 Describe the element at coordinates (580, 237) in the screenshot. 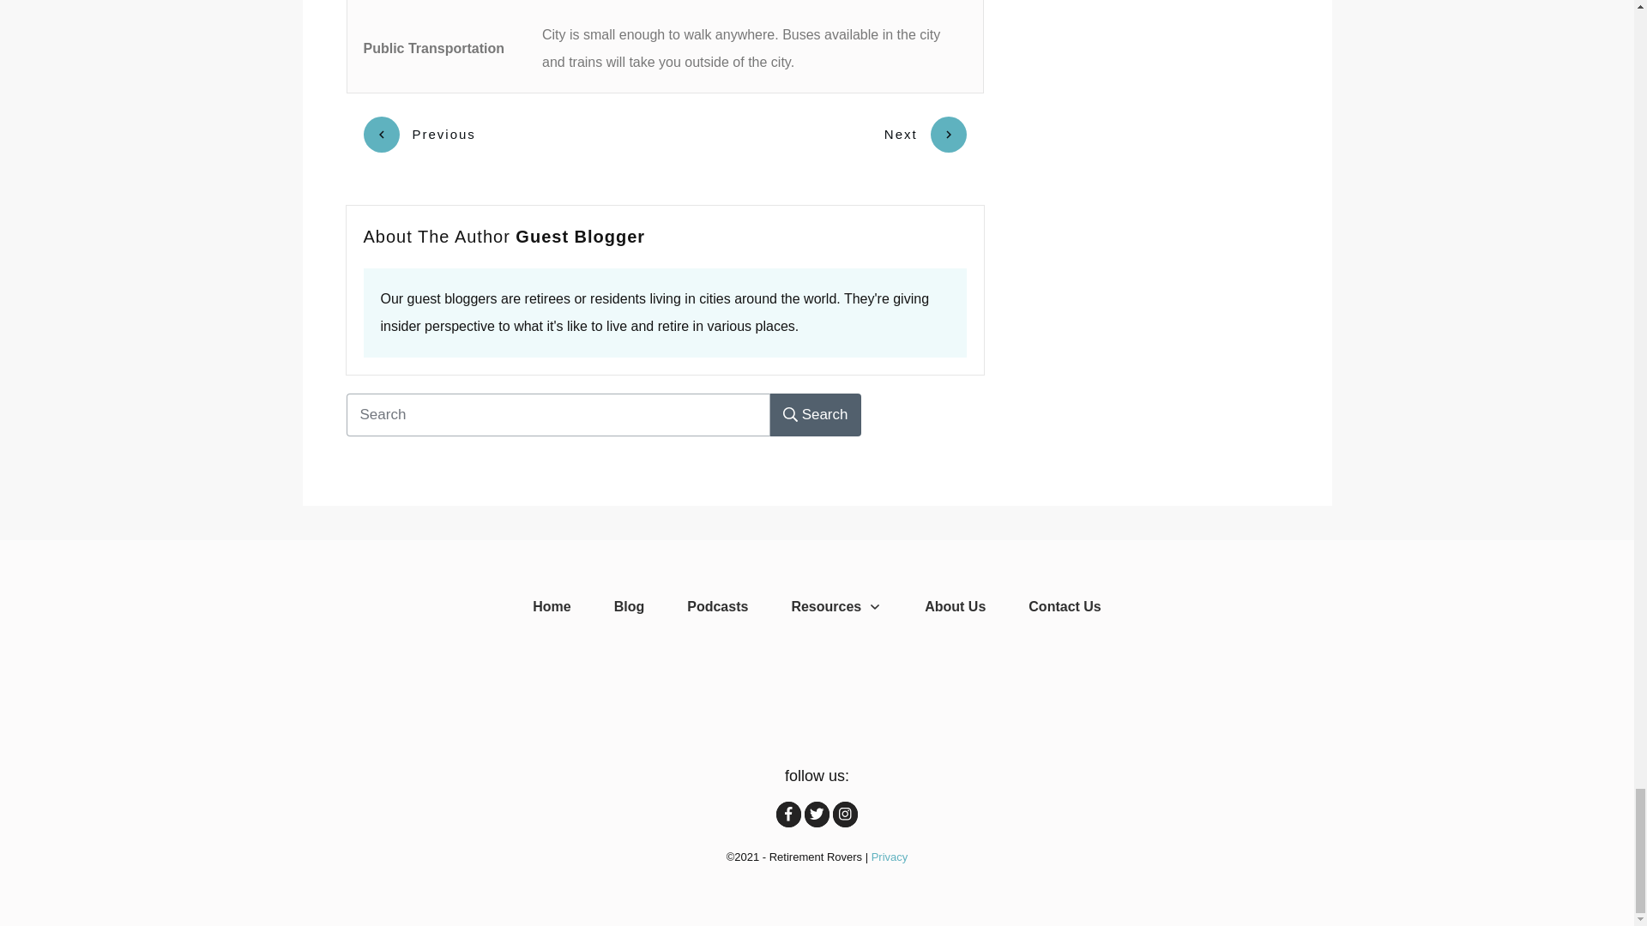

I see `Guest Blogger` at that location.